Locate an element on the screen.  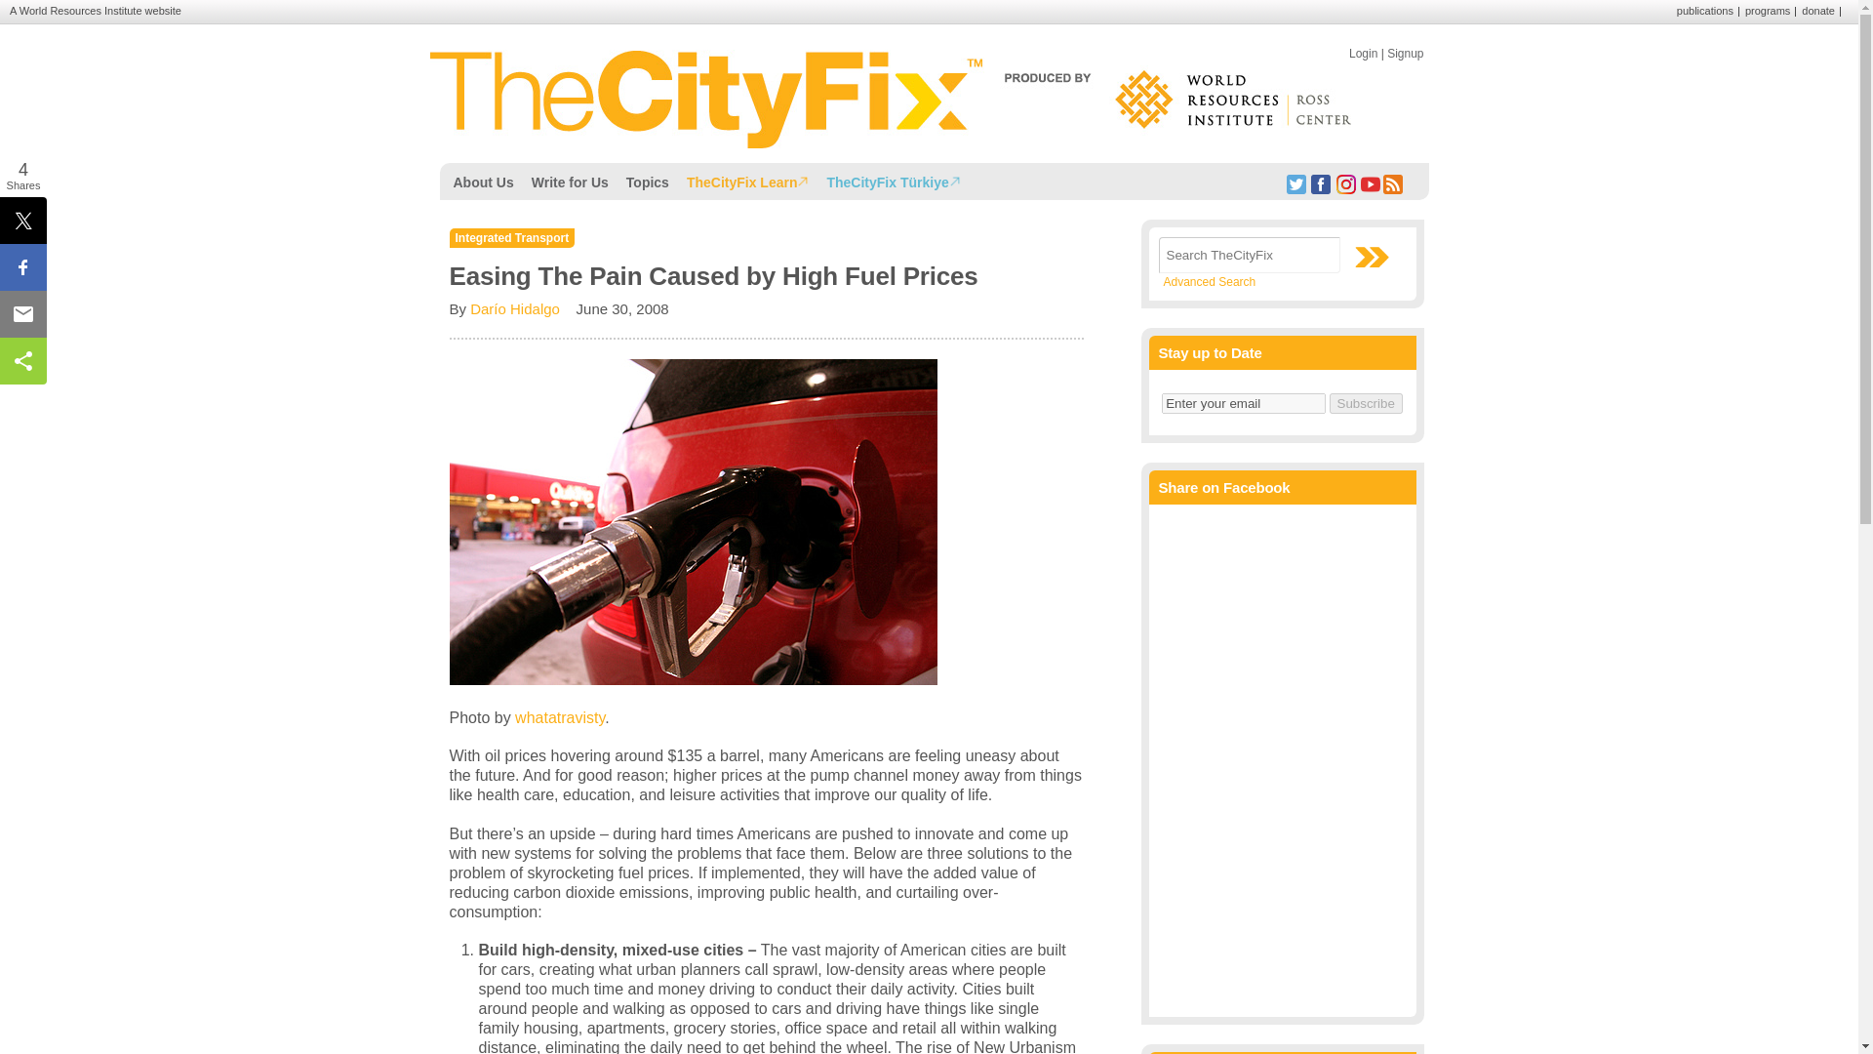
About Us is located at coordinates (484, 181).